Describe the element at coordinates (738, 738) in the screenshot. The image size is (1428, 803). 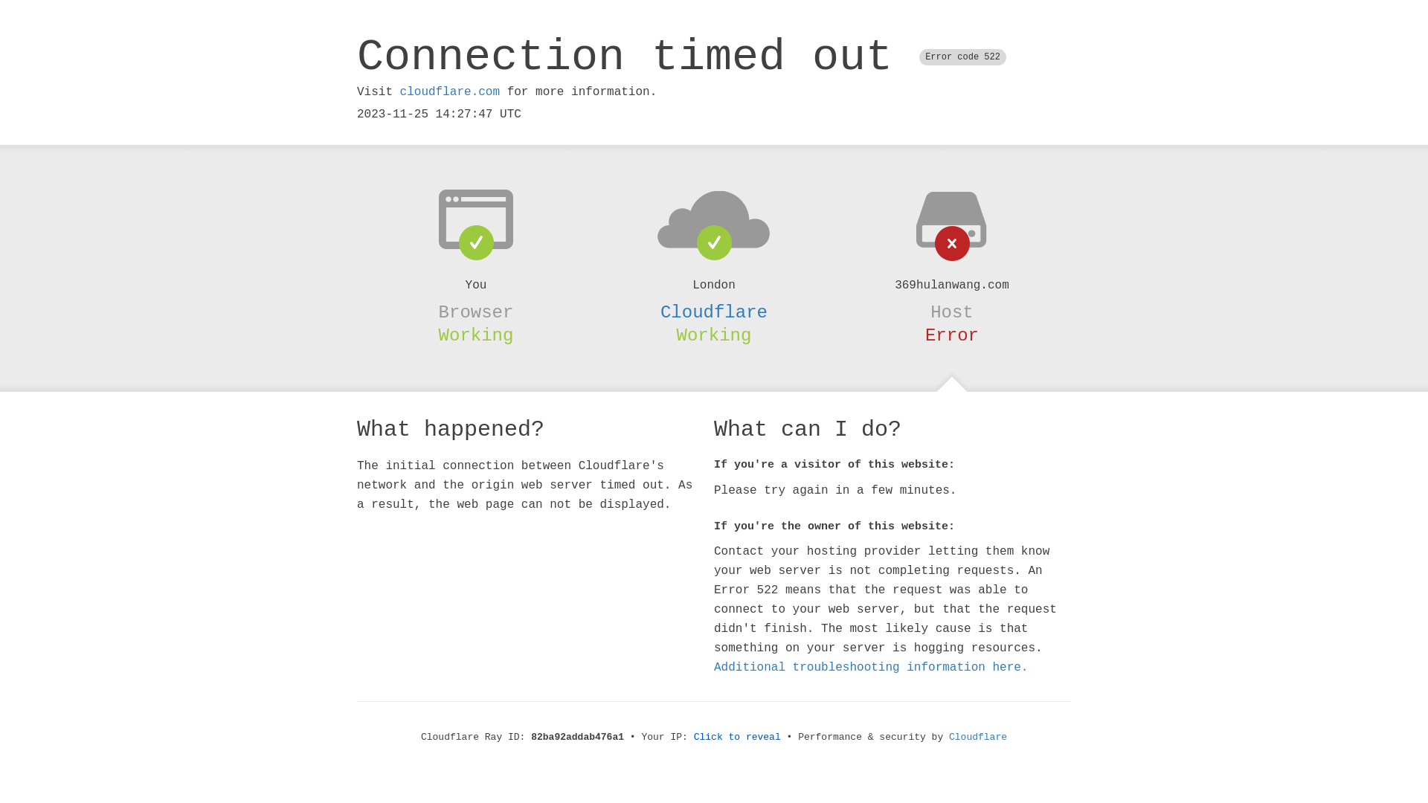
I see `Click to reveal` at that location.